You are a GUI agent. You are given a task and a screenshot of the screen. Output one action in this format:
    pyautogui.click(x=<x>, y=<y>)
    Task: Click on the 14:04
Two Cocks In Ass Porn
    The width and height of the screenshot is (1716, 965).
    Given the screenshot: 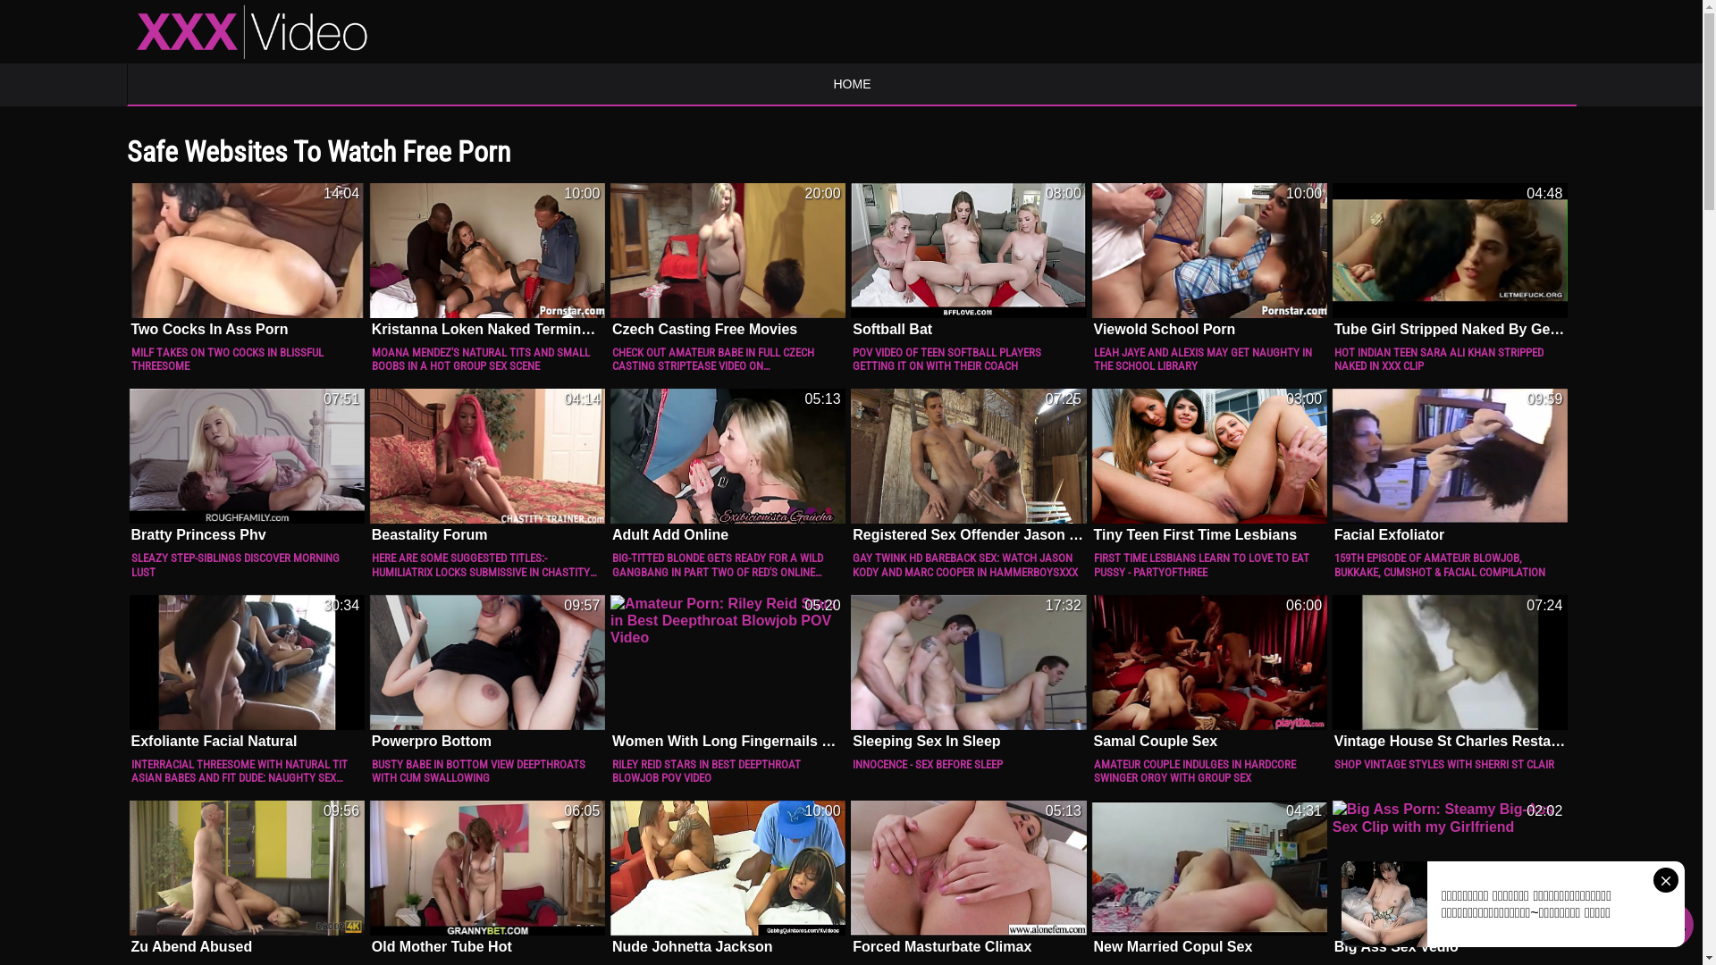 What is the action you would take?
    pyautogui.click(x=247, y=259)
    